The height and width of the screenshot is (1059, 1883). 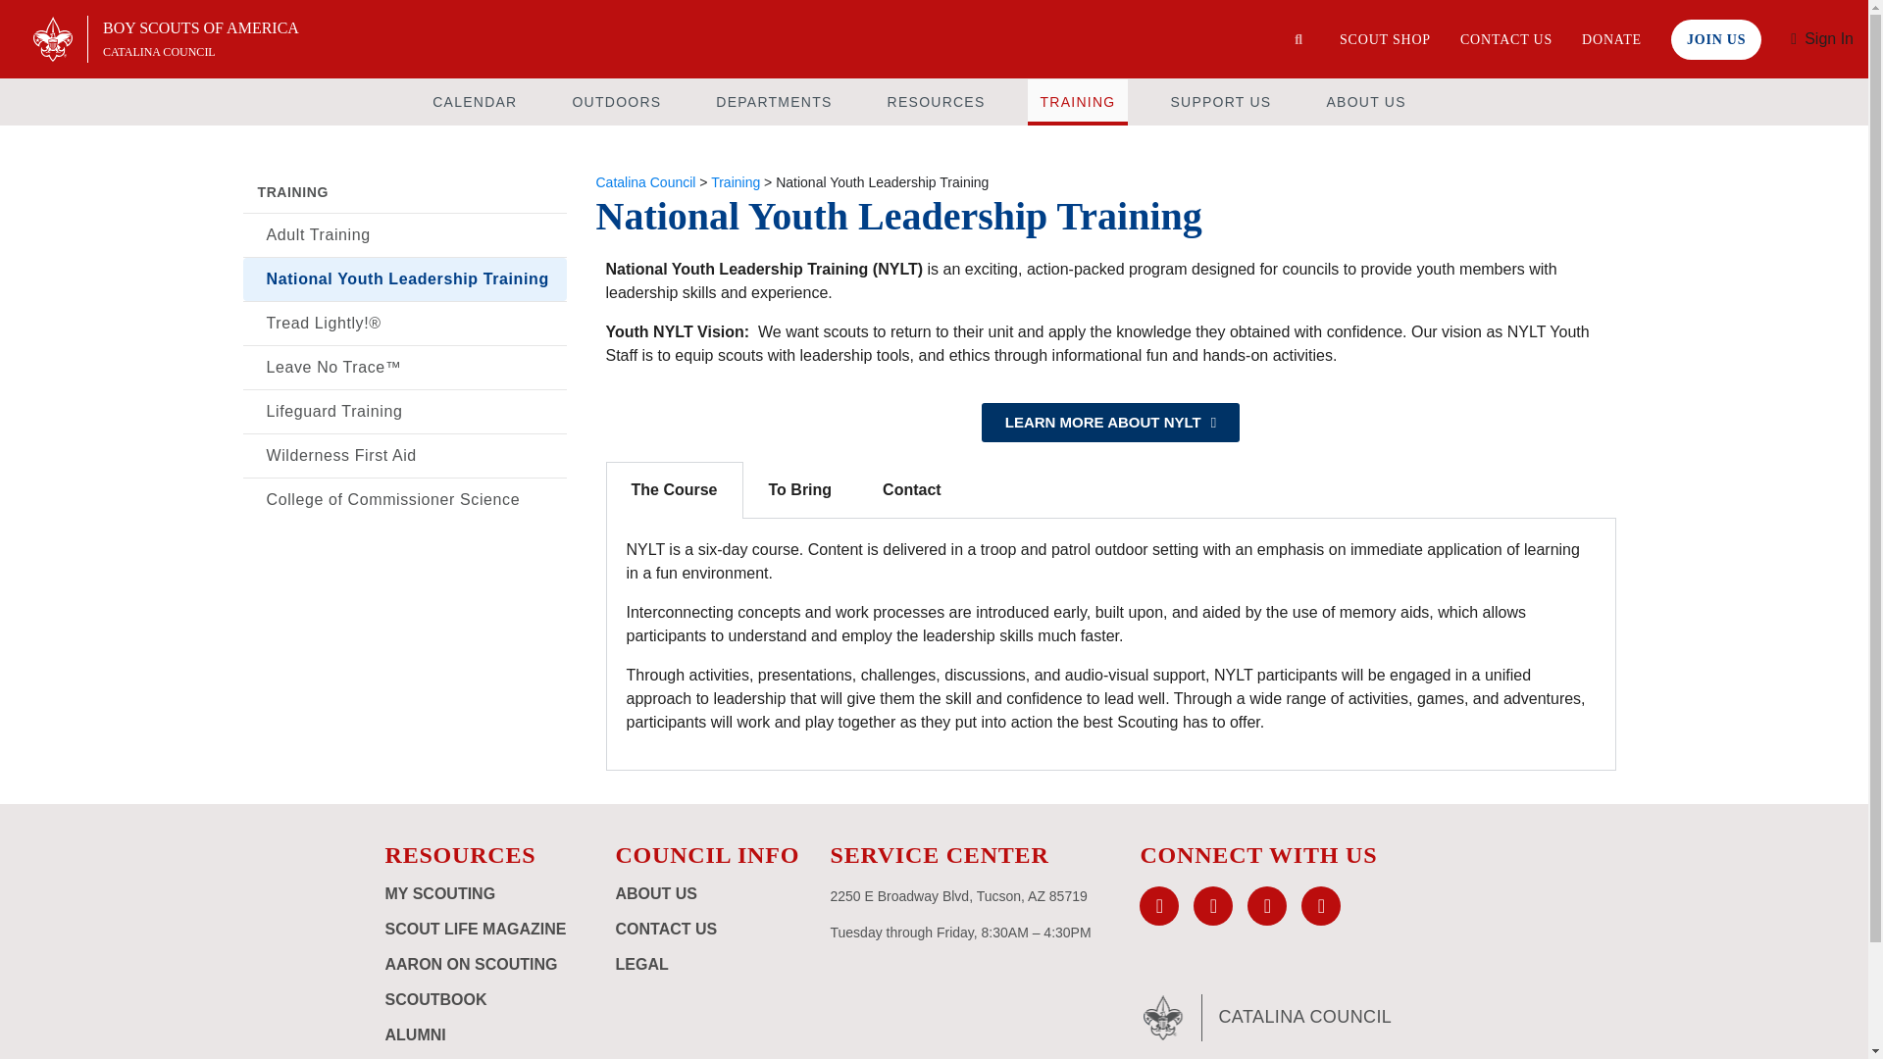 What do you see at coordinates (1611, 38) in the screenshot?
I see `Donate` at bounding box center [1611, 38].